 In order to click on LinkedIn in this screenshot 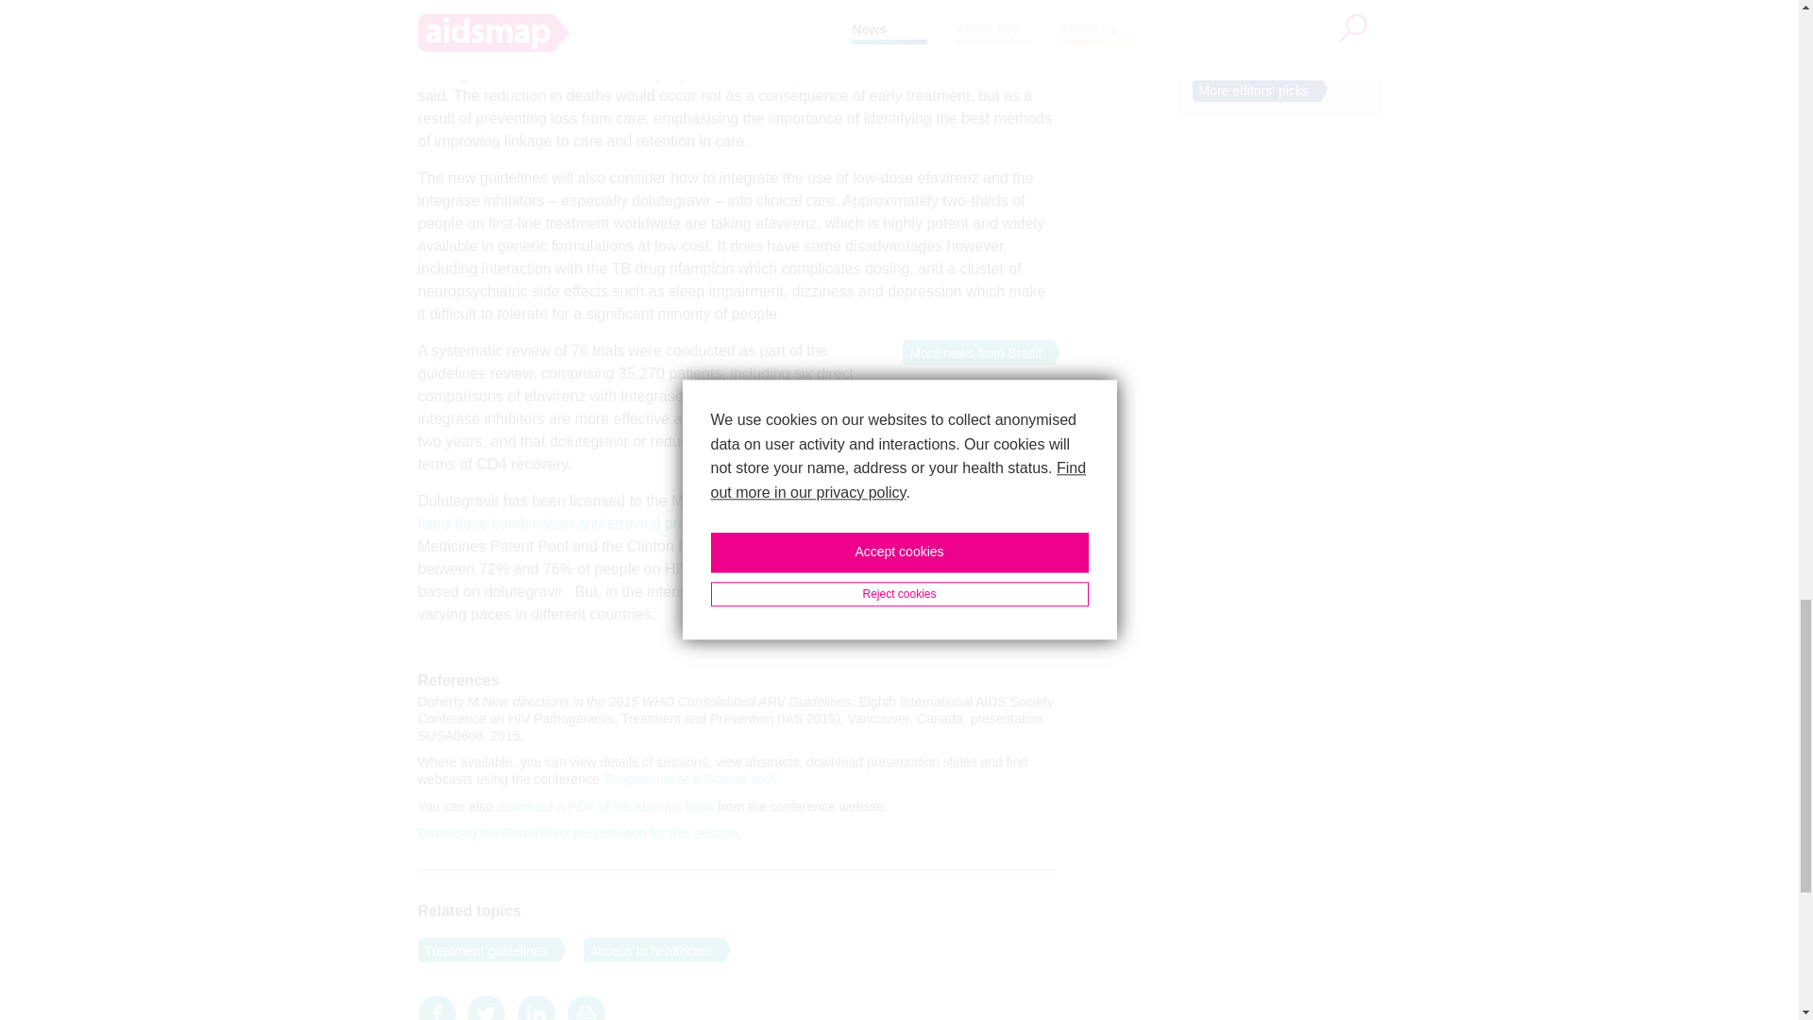, I will do `click(535, 1012)`.